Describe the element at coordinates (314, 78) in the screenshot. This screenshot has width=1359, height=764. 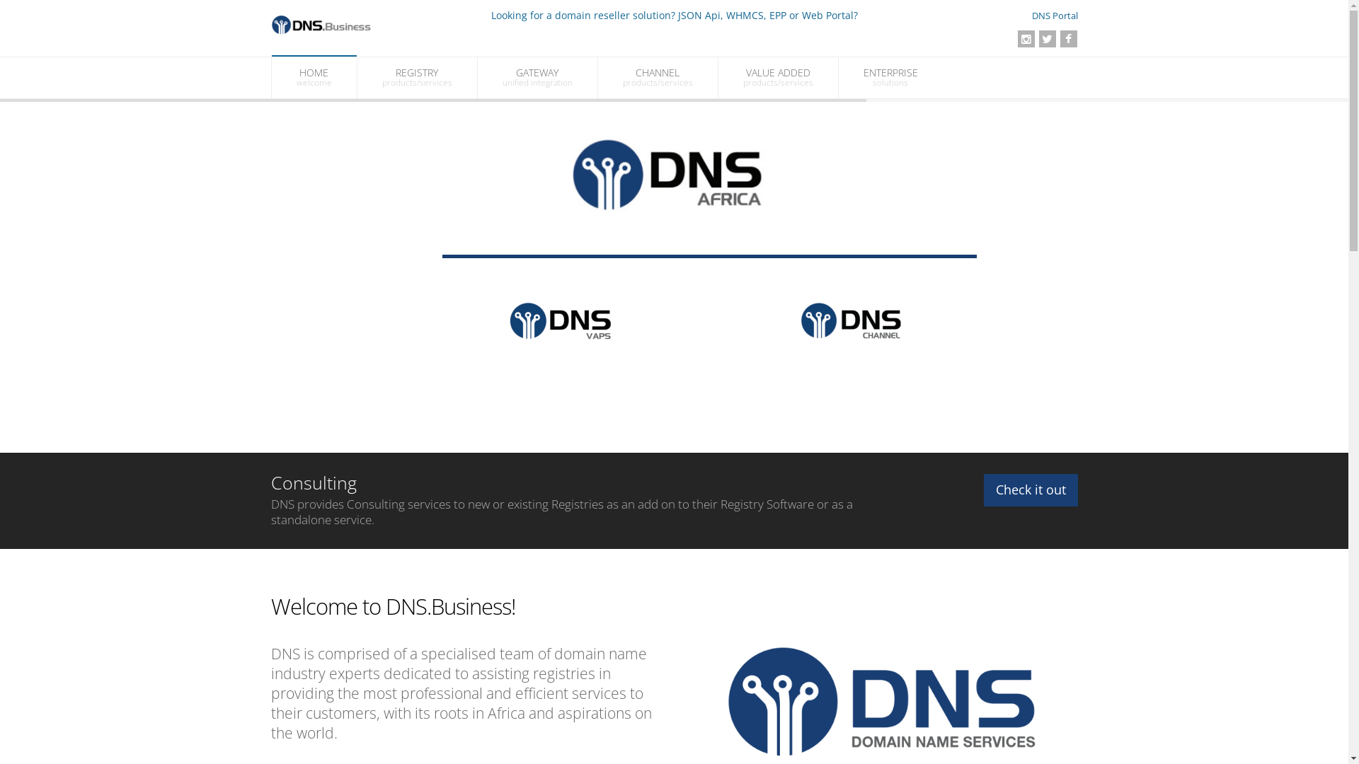
I see `HOME
welcome` at that location.